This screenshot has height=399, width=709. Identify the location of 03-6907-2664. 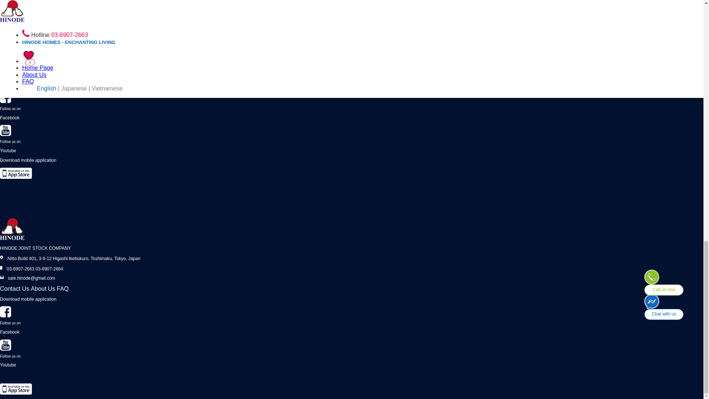
(49, 269).